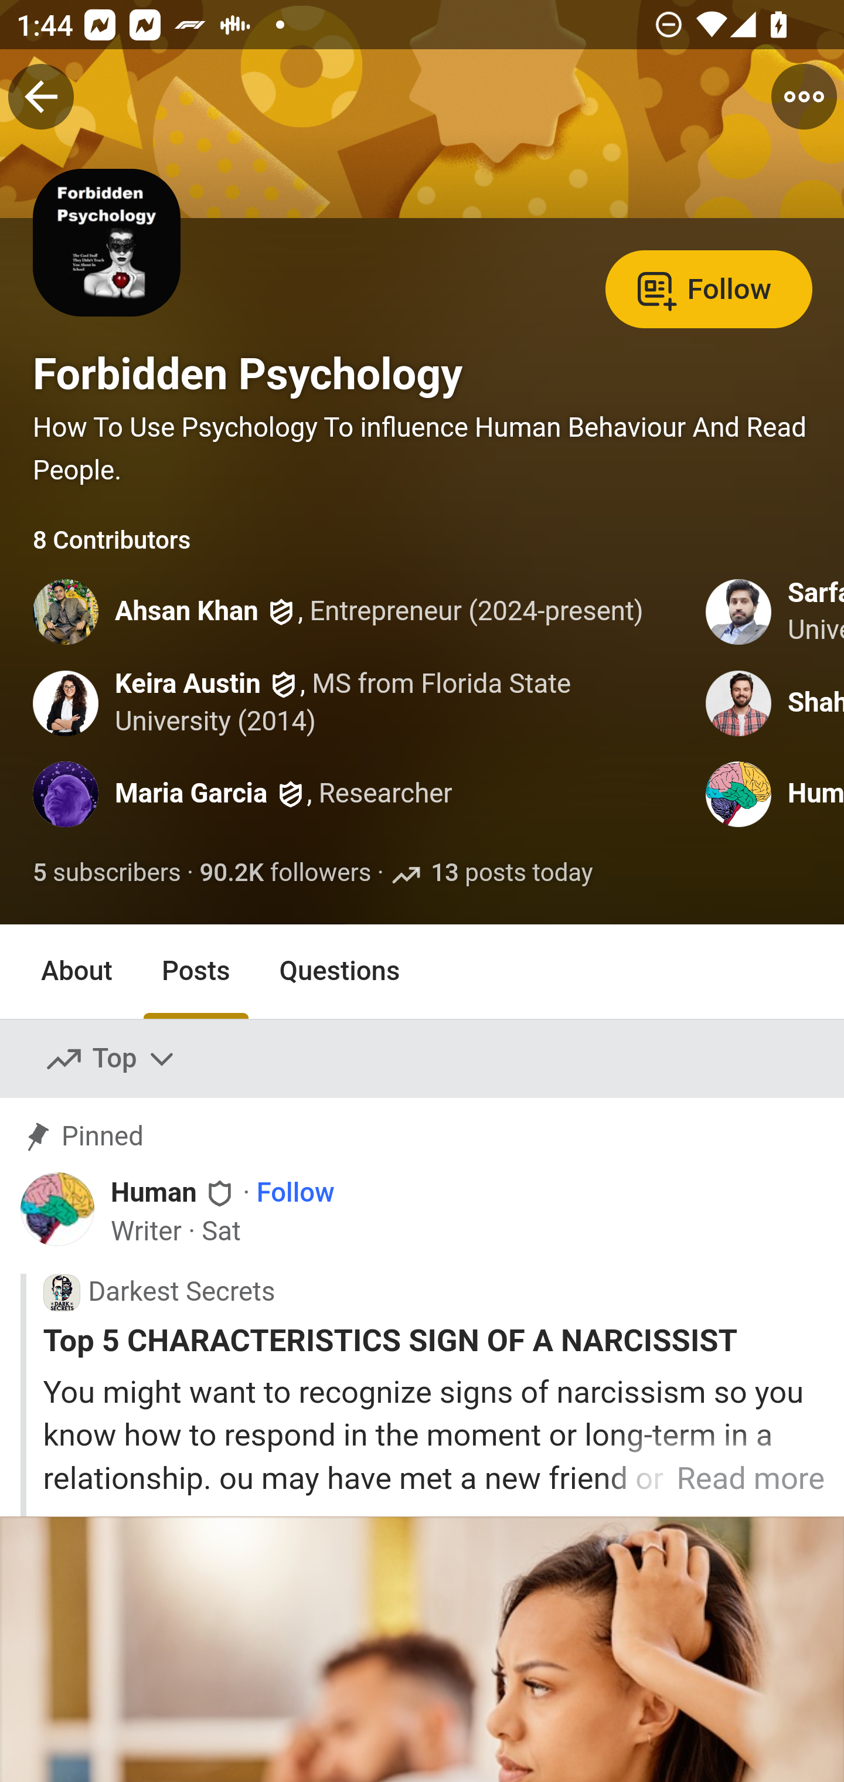 The height and width of the screenshot is (1782, 844). What do you see at coordinates (195, 971) in the screenshot?
I see `Posts` at bounding box center [195, 971].